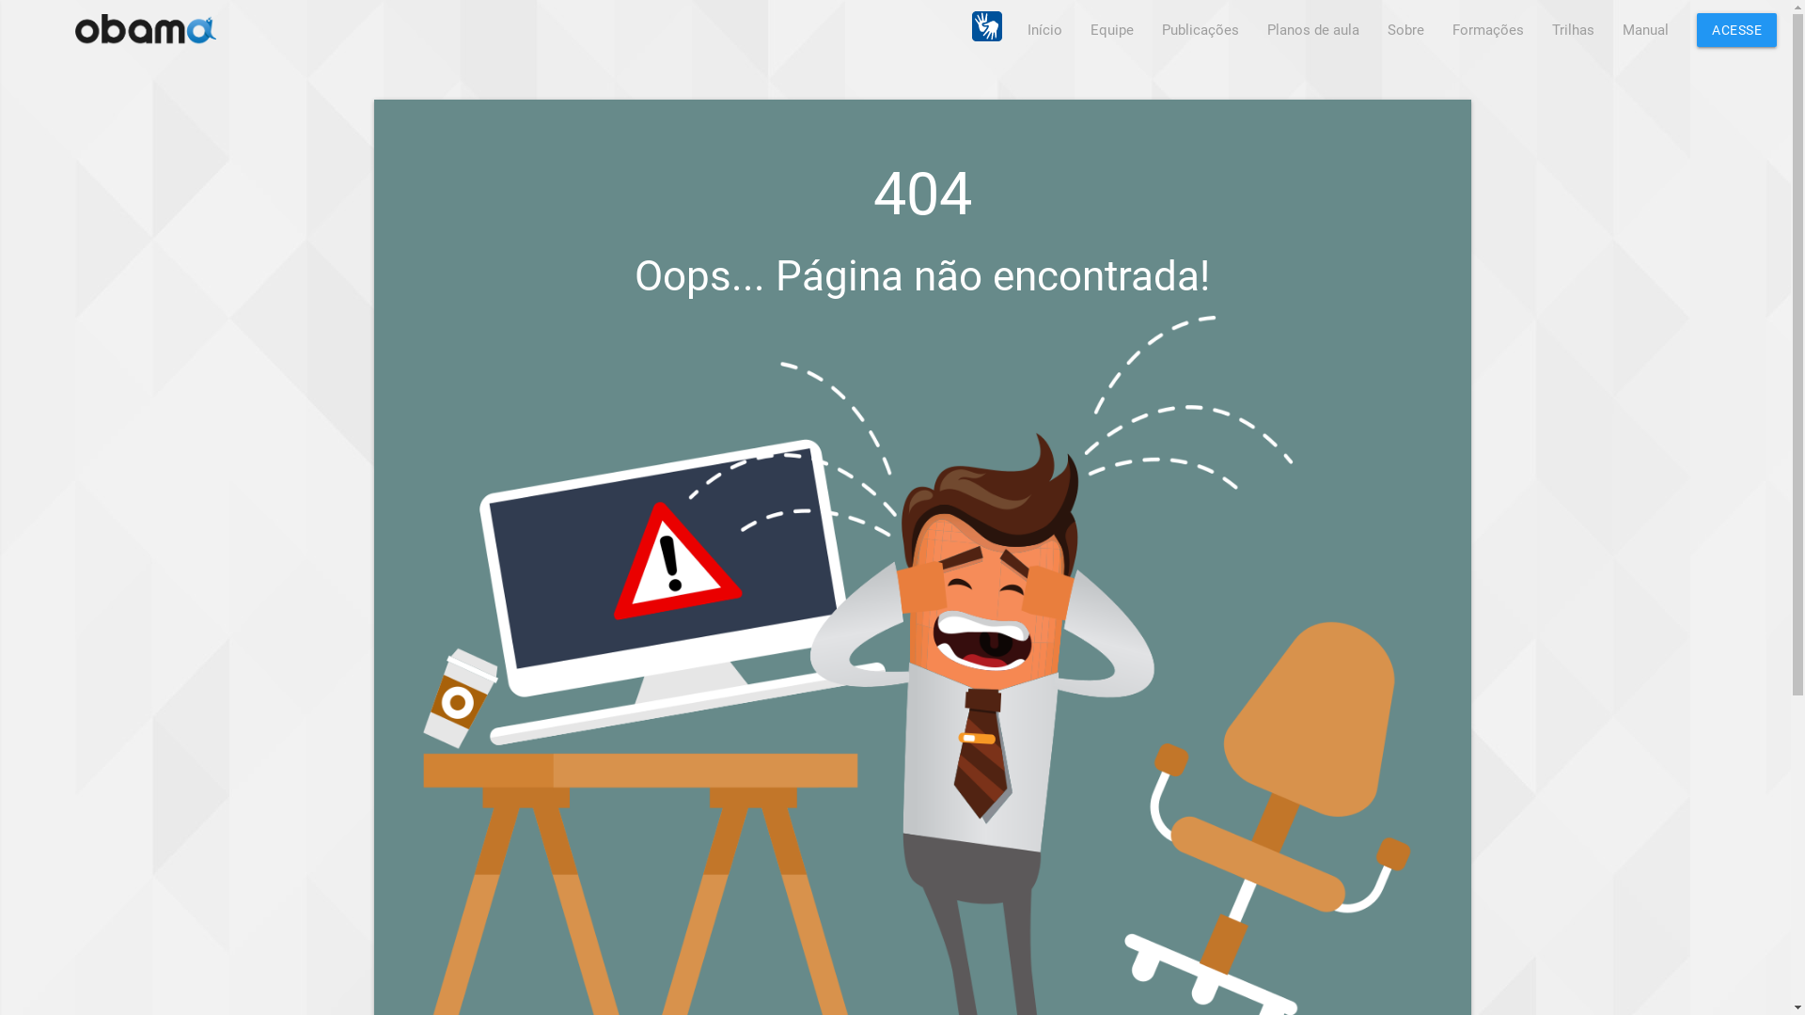 The width and height of the screenshot is (1805, 1015). Describe the element at coordinates (1112, 30) in the screenshot. I see `Equipe` at that location.